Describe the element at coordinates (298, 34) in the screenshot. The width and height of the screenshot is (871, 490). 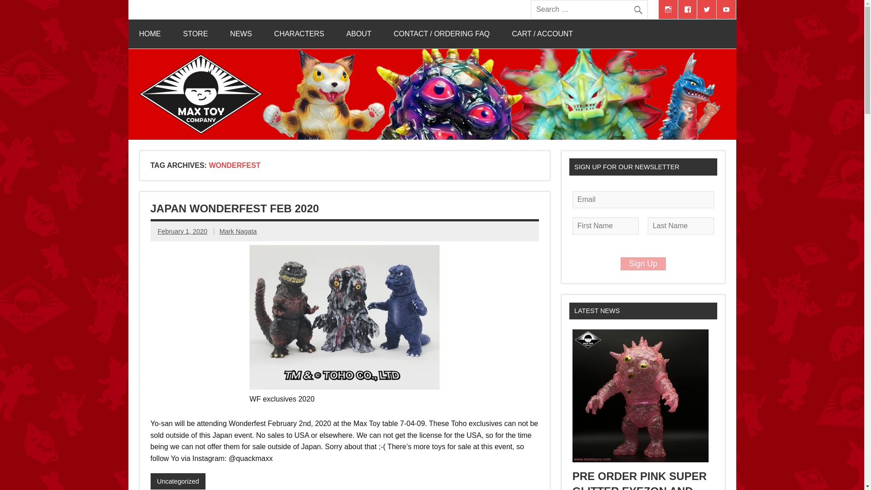
I see `CHARACTERS` at that location.